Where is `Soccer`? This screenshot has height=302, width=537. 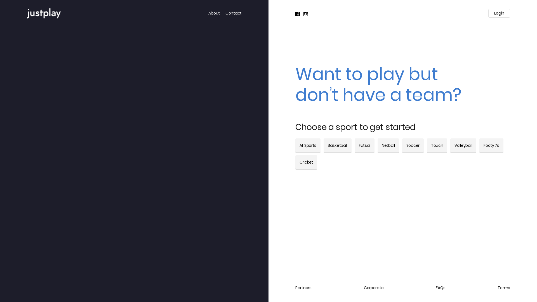
Soccer is located at coordinates (413, 145).